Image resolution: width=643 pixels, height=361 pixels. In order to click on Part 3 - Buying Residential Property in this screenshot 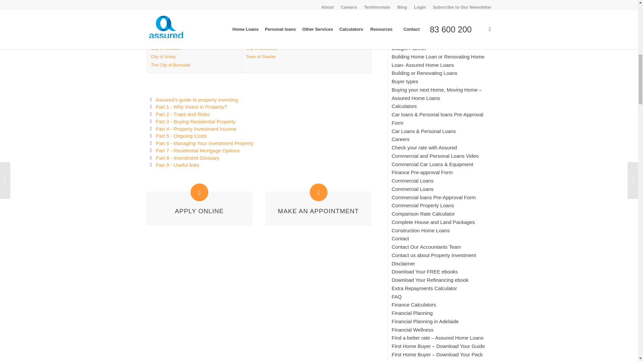, I will do `click(195, 121)`.